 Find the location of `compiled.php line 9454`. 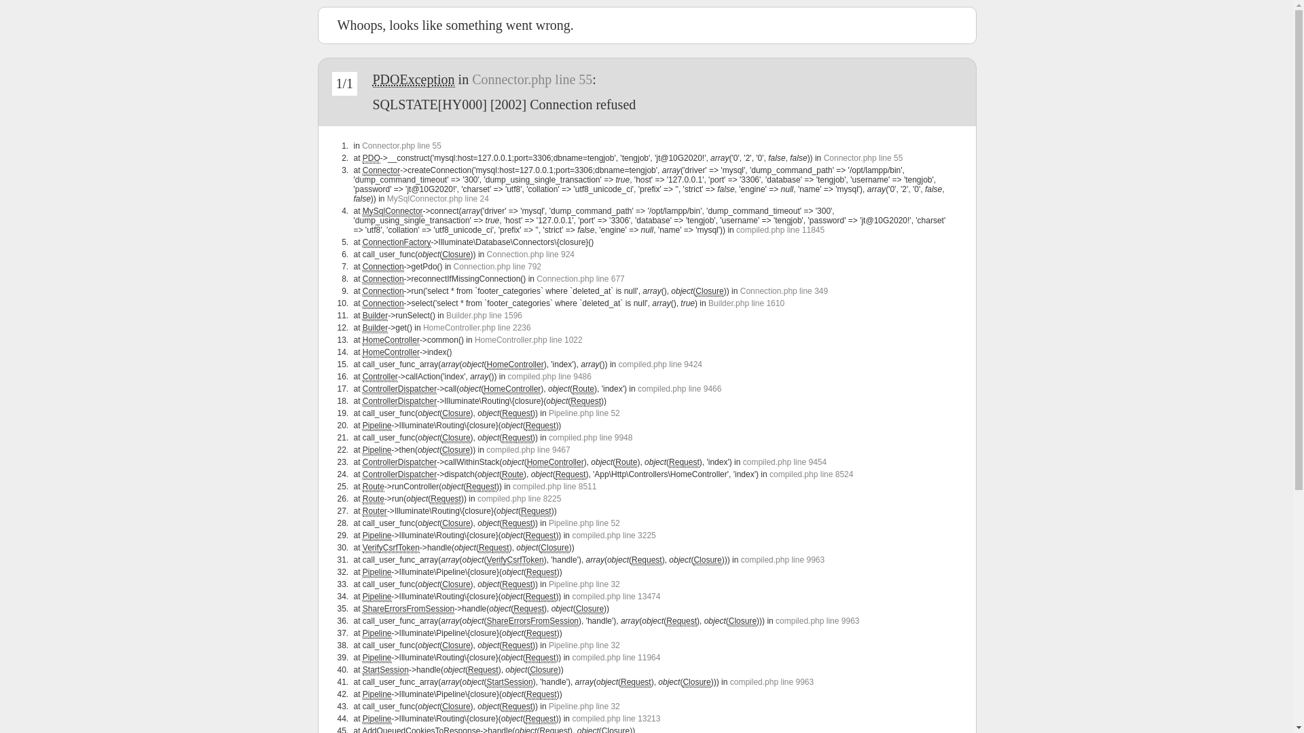

compiled.php line 9454 is located at coordinates (785, 462).